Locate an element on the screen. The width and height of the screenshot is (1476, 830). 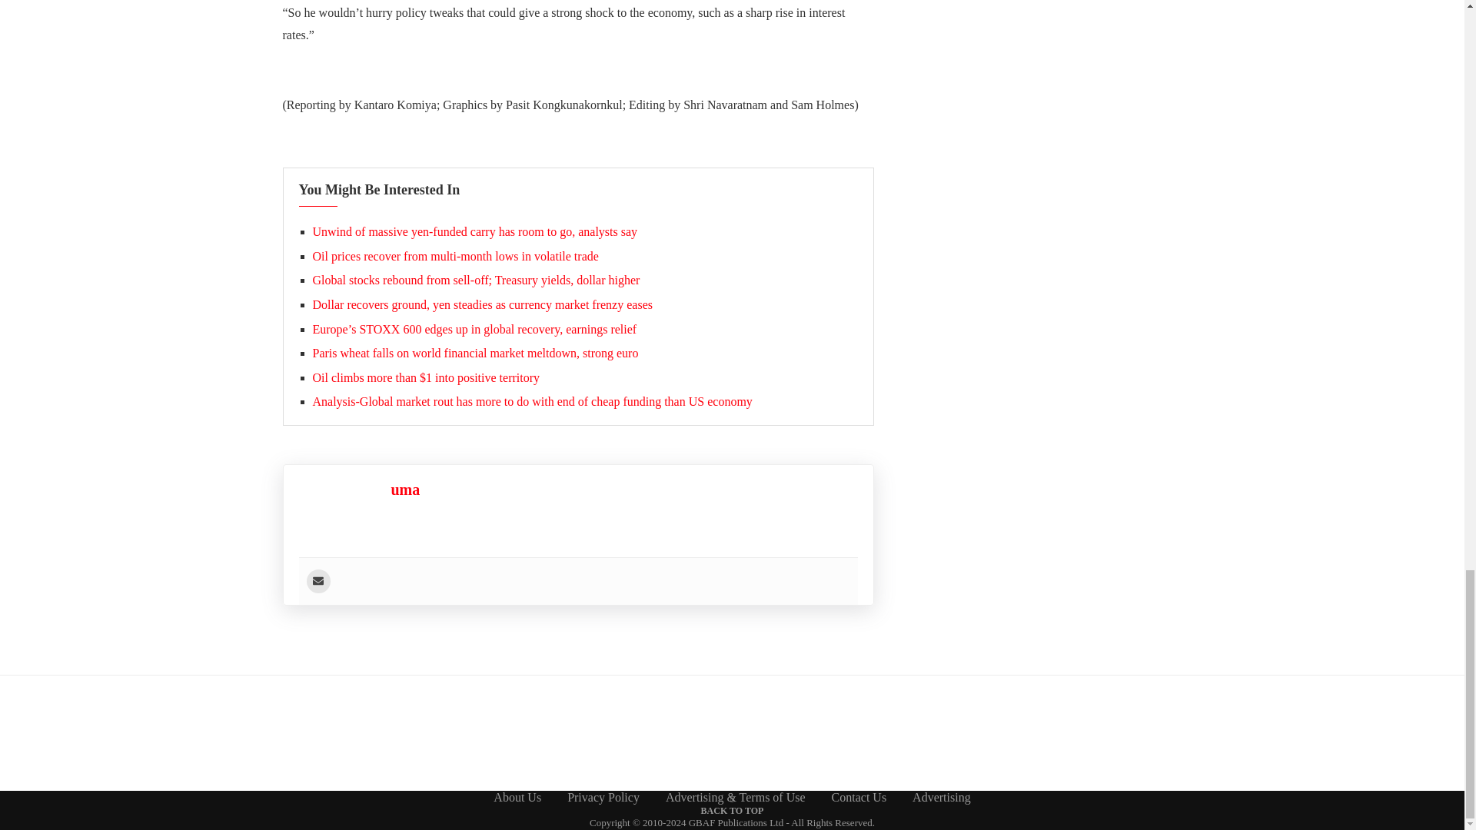
uma is located at coordinates (404, 490).